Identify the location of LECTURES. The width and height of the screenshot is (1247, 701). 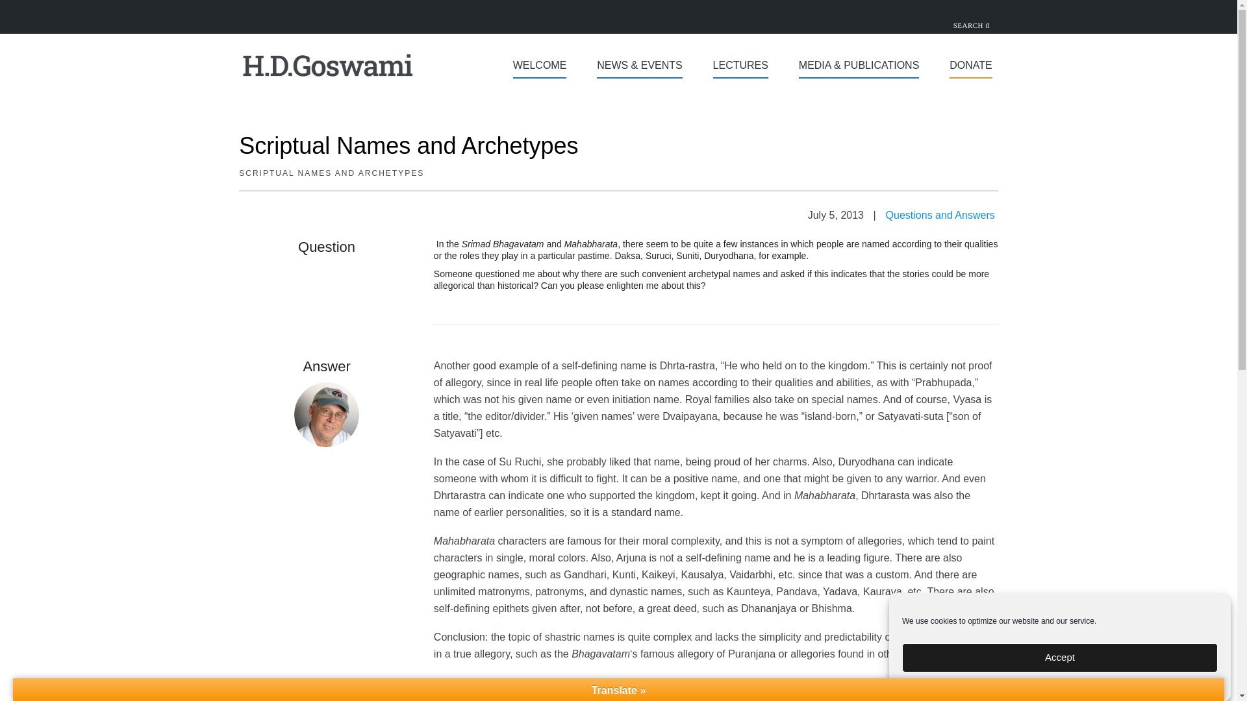
(740, 67).